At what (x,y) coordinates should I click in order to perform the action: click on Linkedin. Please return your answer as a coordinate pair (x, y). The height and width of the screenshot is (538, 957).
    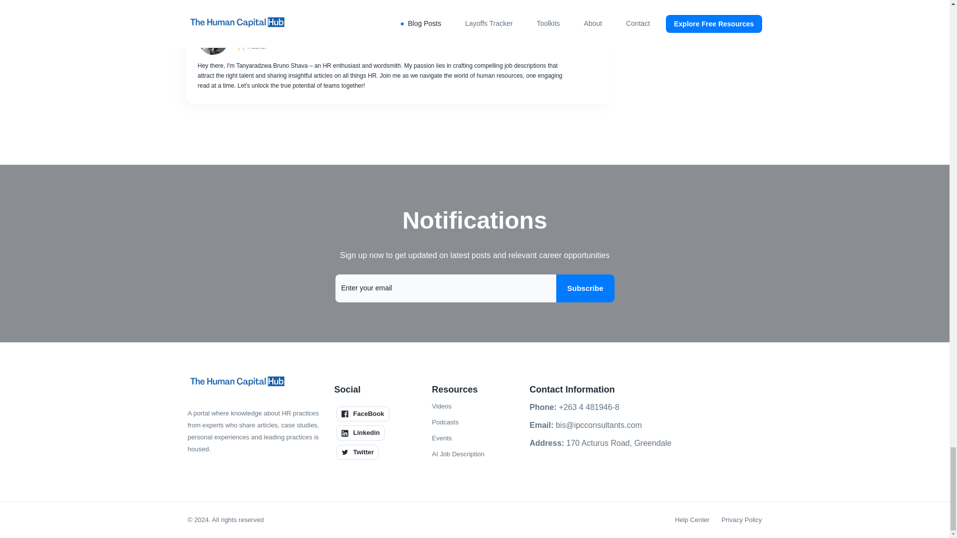
    Looking at the image, I should click on (360, 433).